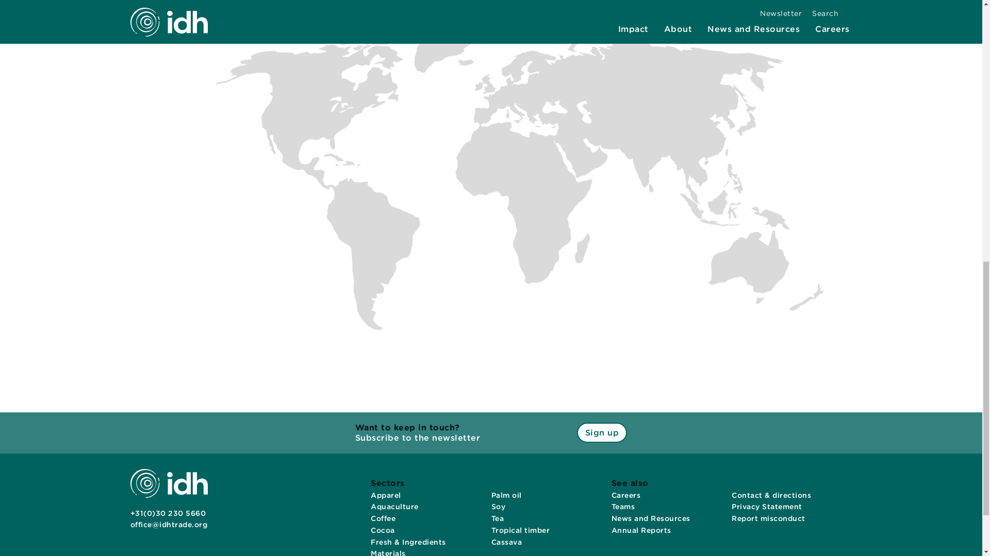  Describe the element at coordinates (472, 185) in the screenshot. I see `Map pin` at that location.